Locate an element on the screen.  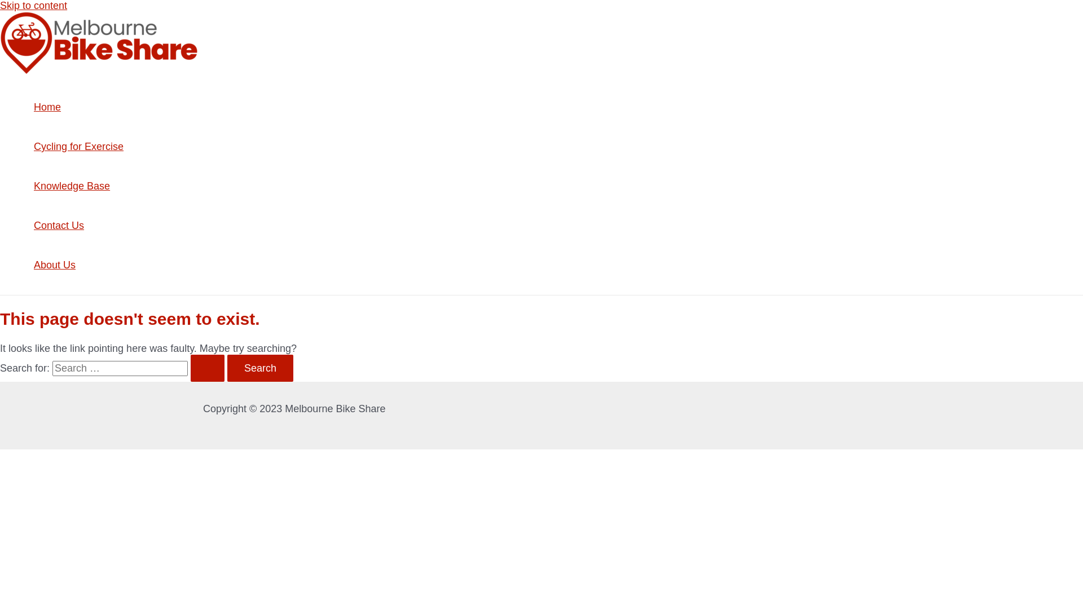
Cycling for Exercise is located at coordinates (79, 147).